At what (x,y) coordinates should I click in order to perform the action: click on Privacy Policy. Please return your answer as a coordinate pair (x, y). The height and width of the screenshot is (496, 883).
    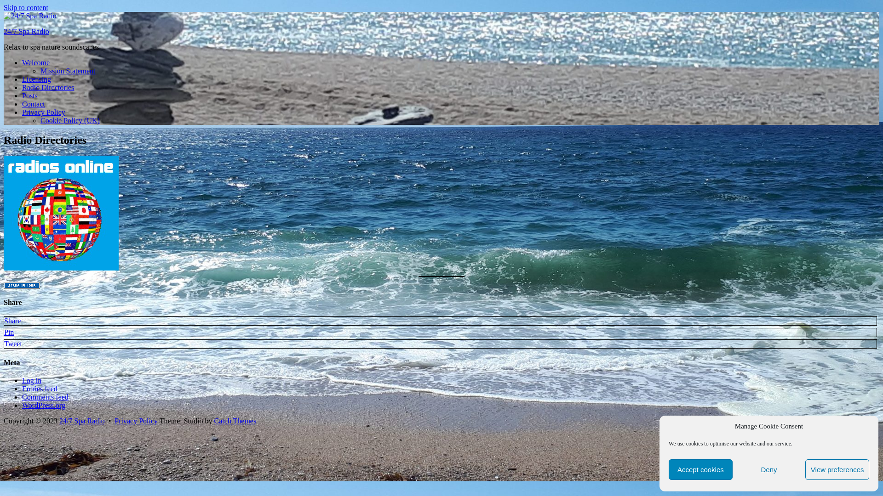
    Looking at the image, I should click on (44, 112).